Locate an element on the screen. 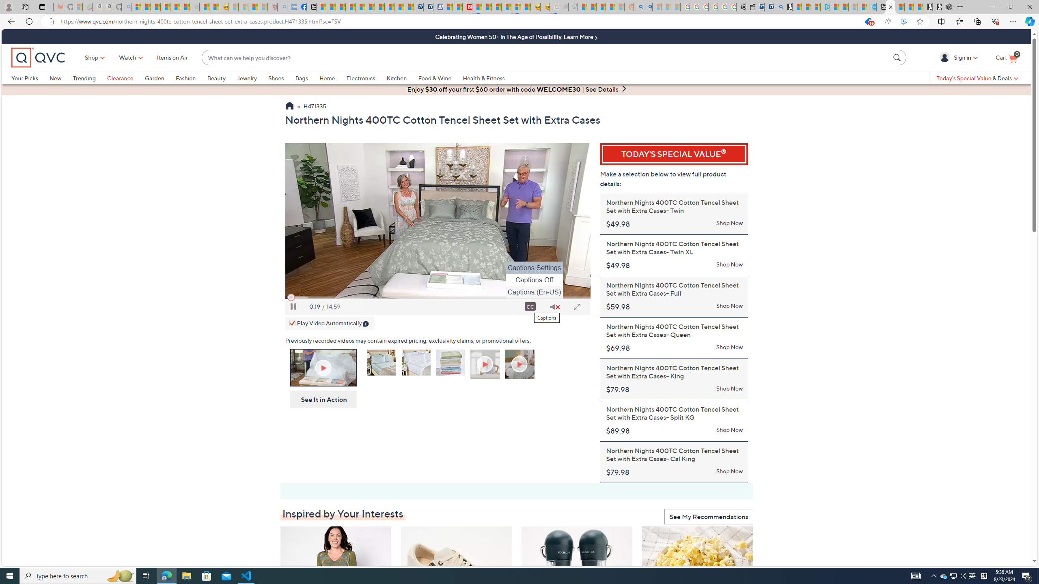  Captions (En-US) is located at coordinates (534, 292).